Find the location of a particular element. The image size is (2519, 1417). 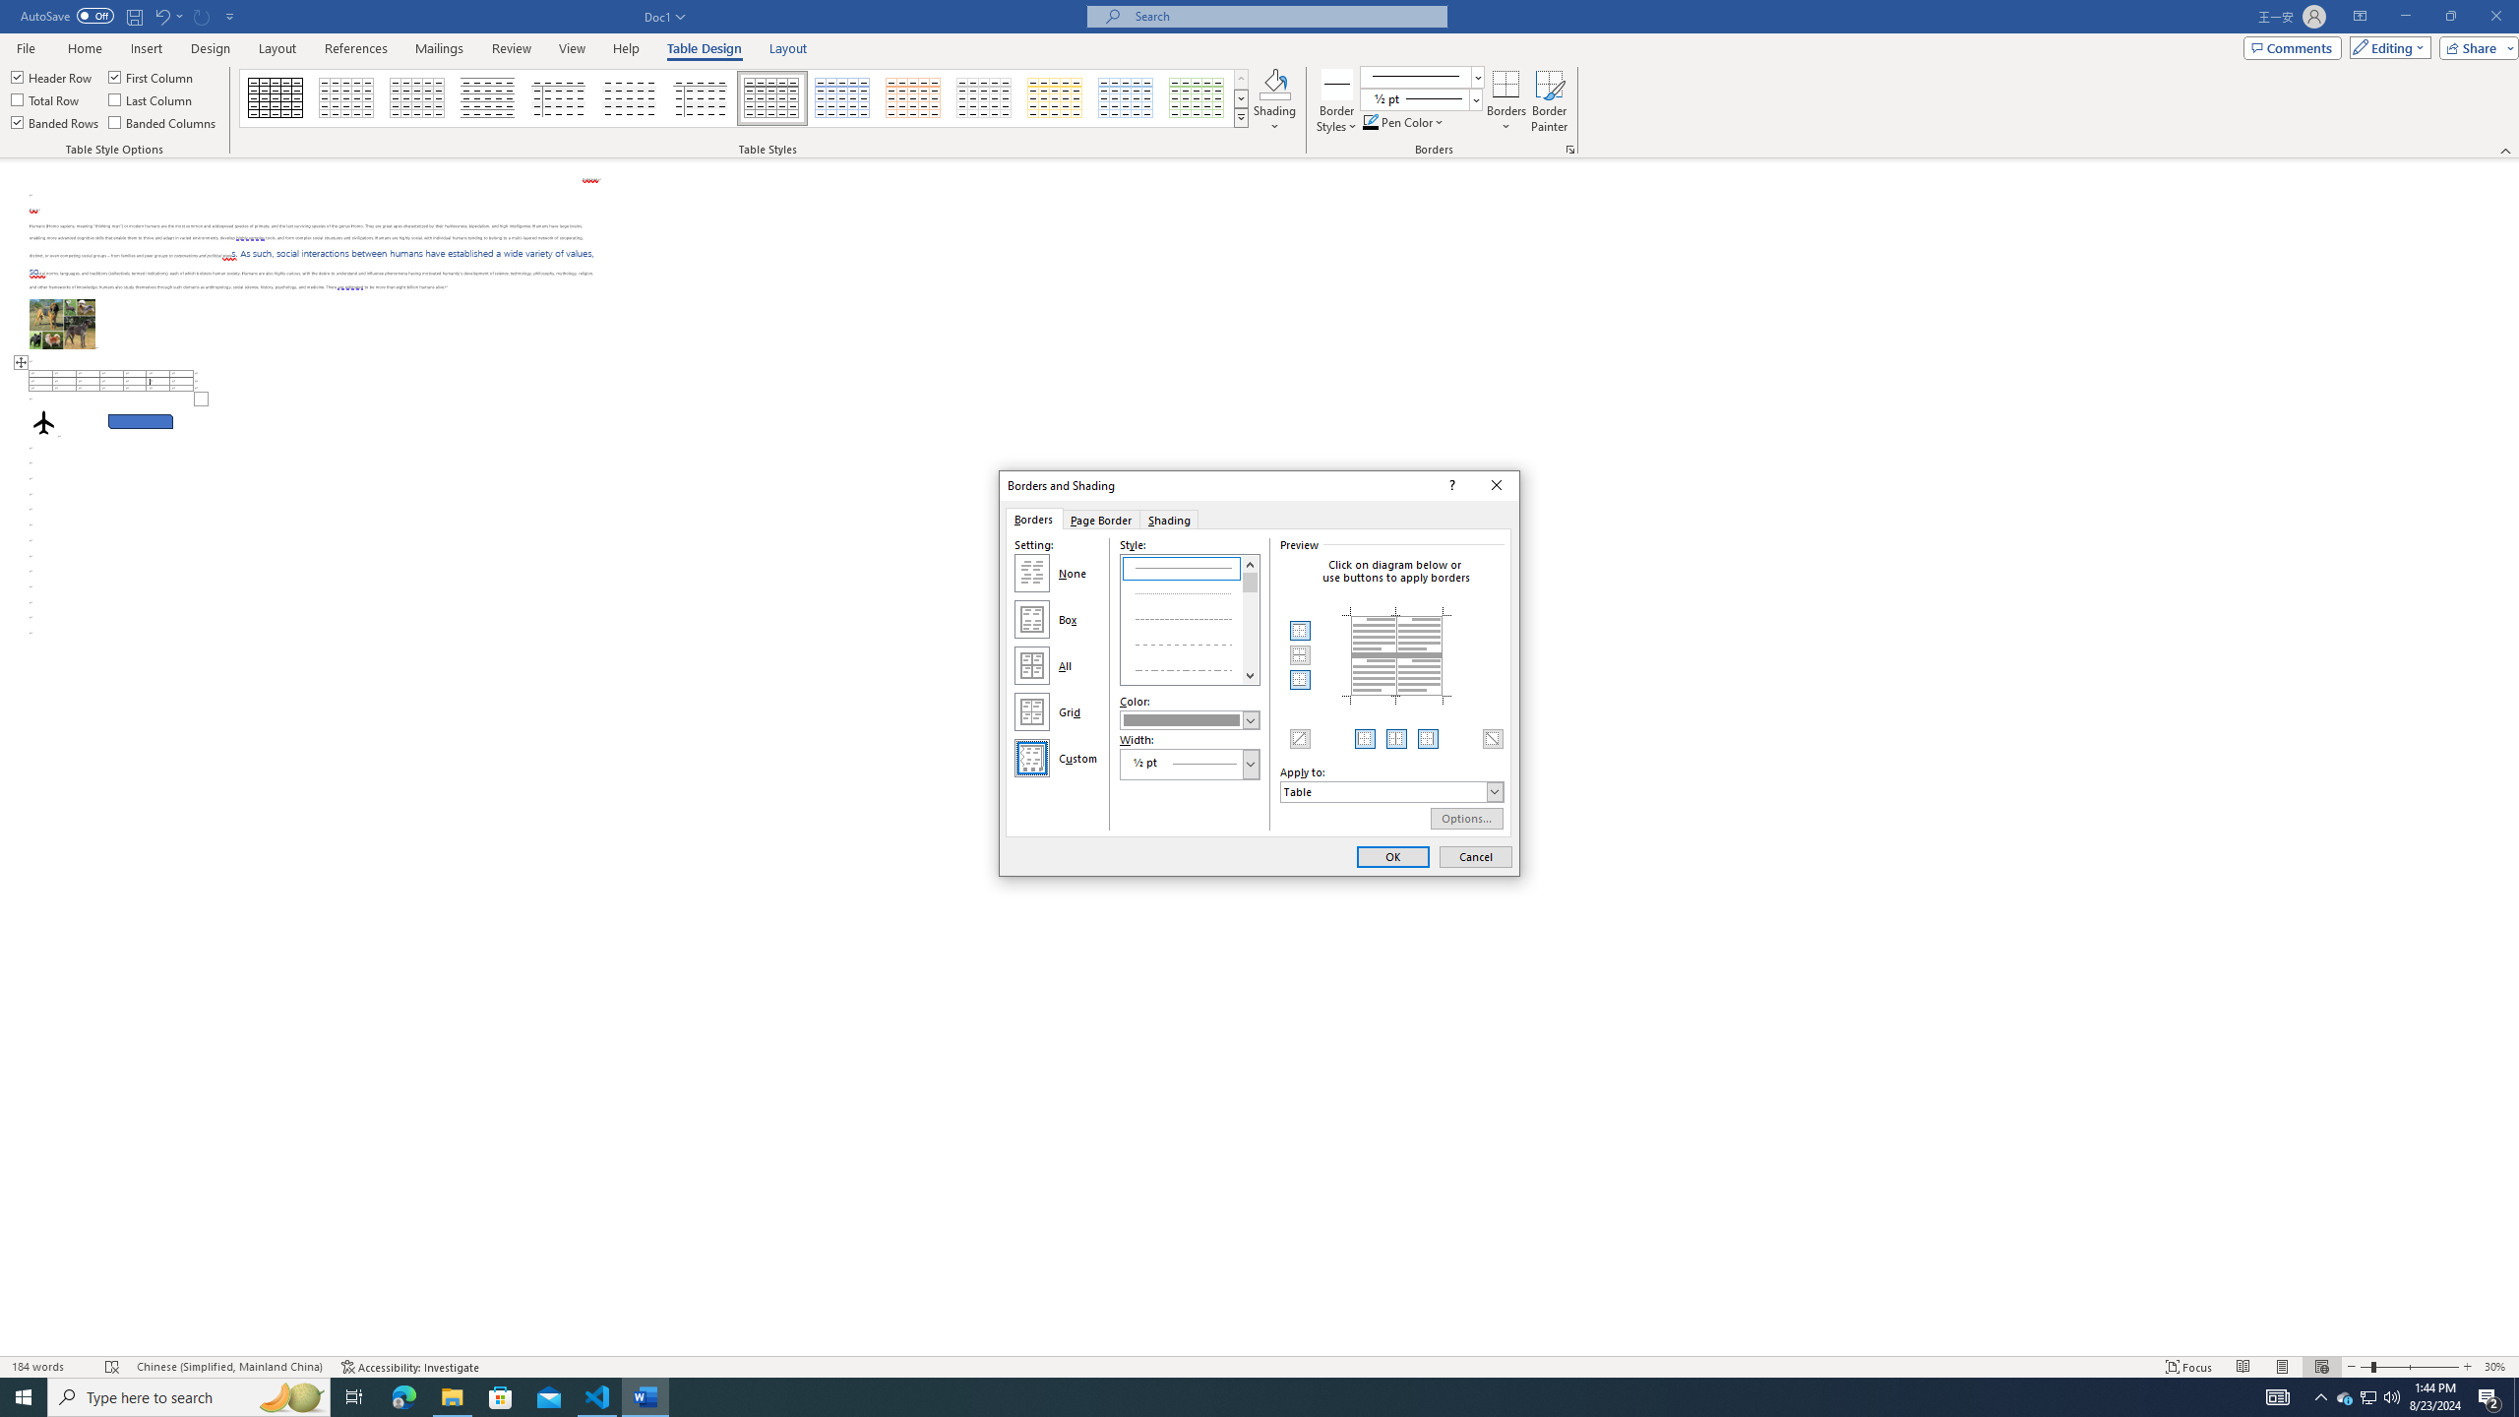

Quick Access Toolbar is located at coordinates (130, 17).